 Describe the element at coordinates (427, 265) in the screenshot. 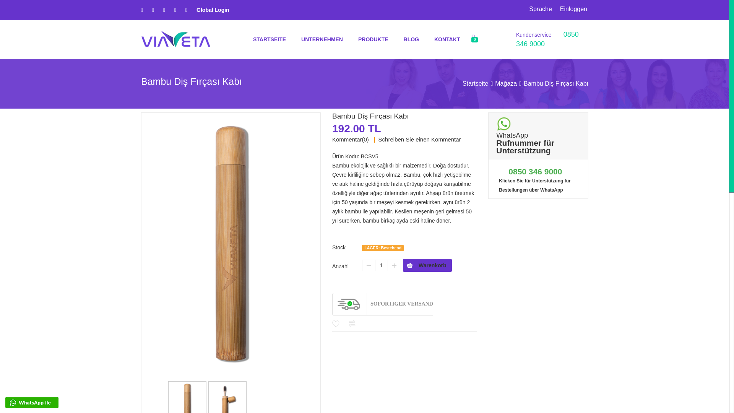

I see `Warenkorb` at that location.